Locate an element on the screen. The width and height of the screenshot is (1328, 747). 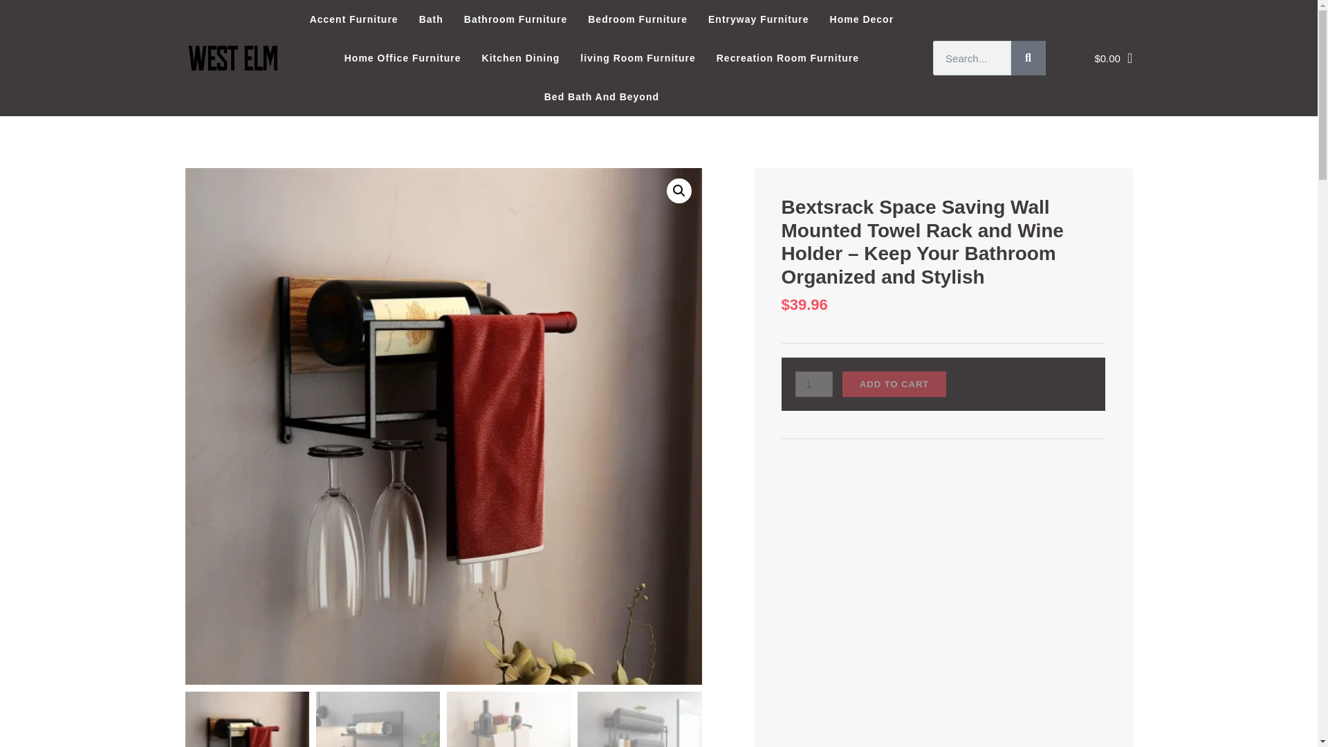
living Room Furniture is located at coordinates (637, 58).